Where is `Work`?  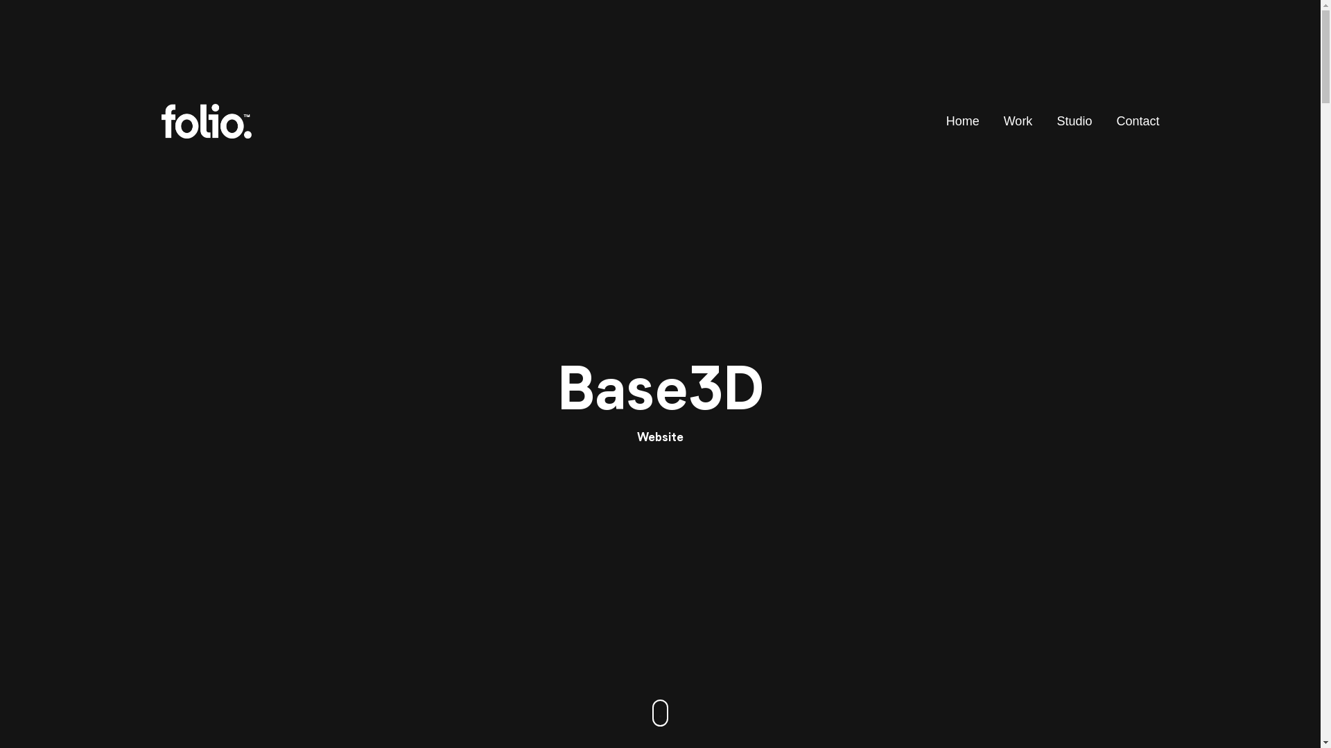 Work is located at coordinates (1018, 121).